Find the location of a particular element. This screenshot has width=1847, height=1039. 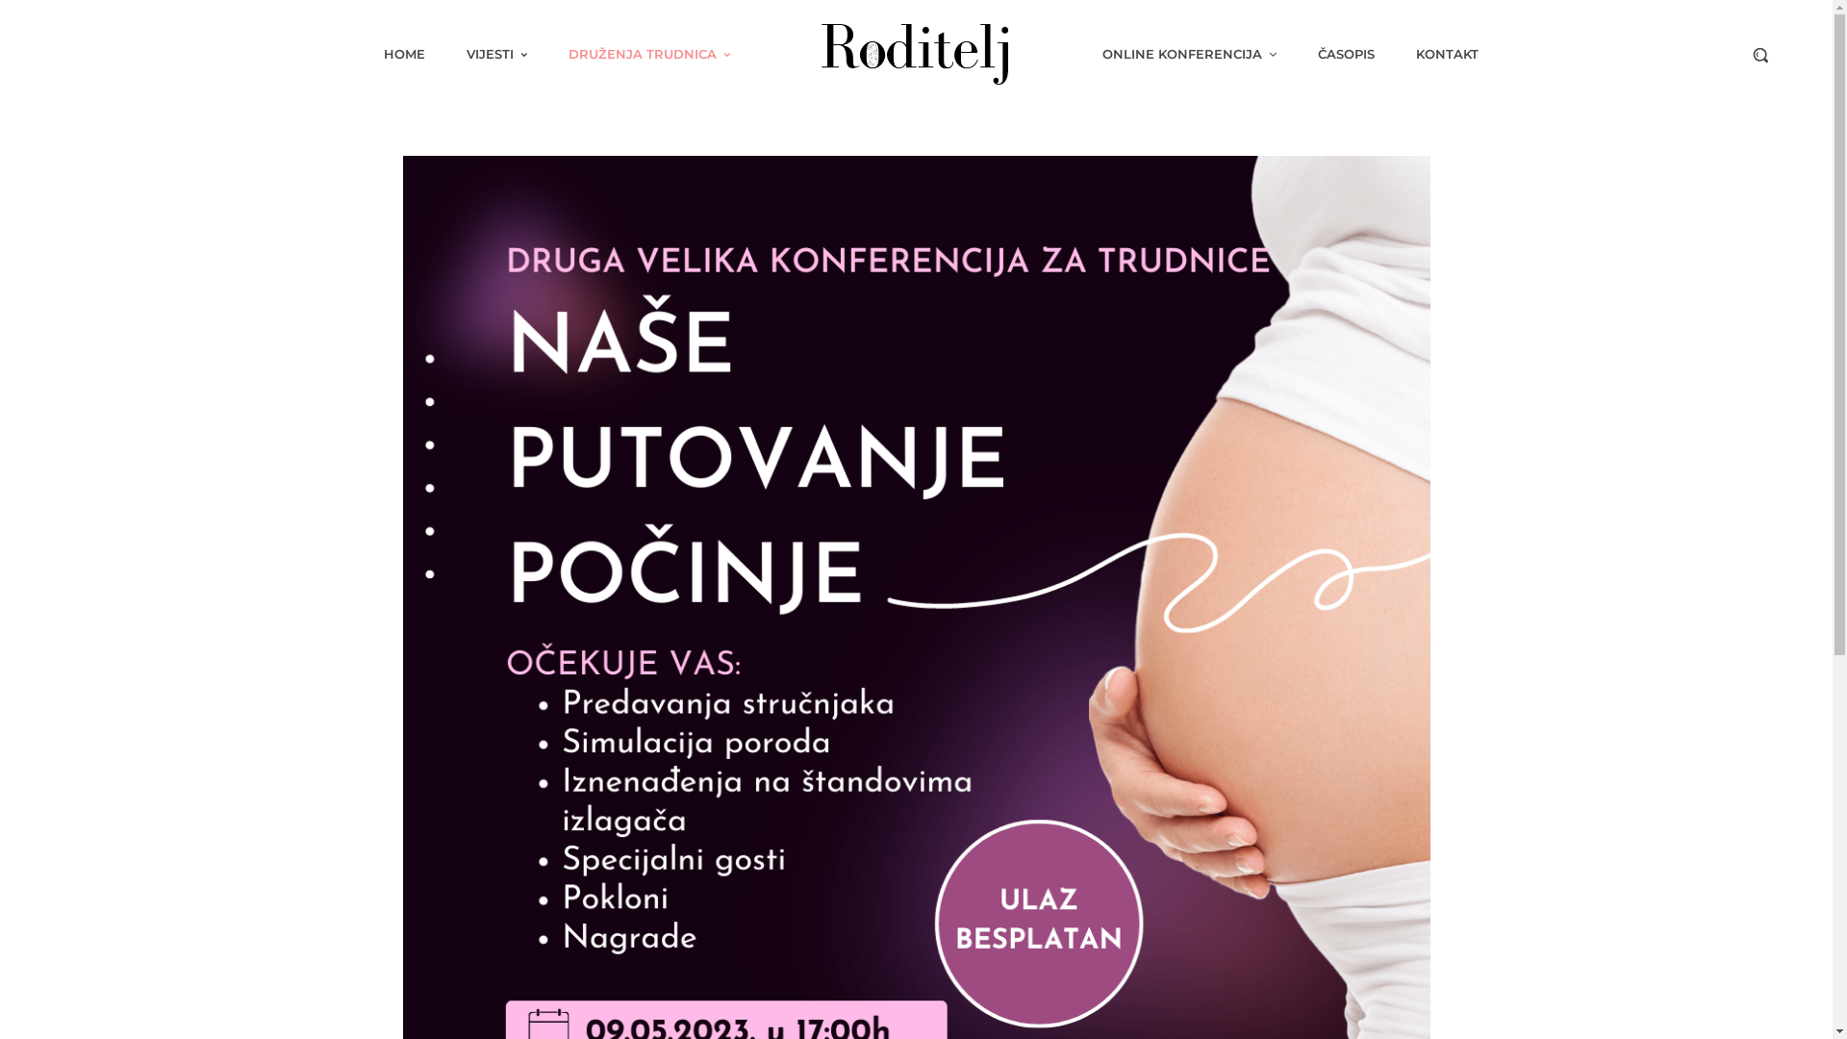

HOME is located at coordinates (404, 54).